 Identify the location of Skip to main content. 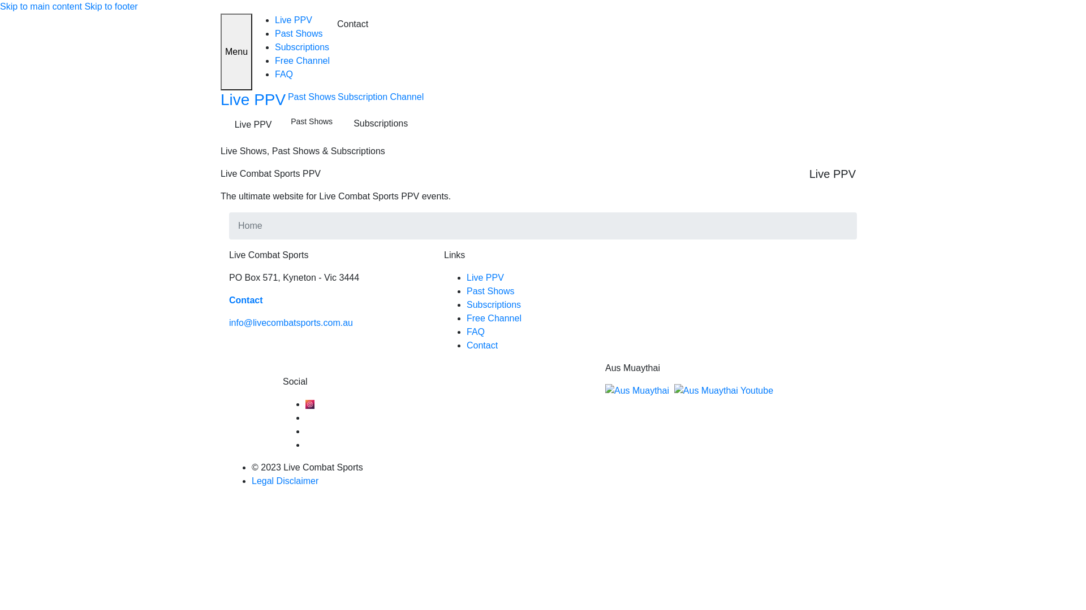
(41, 7).